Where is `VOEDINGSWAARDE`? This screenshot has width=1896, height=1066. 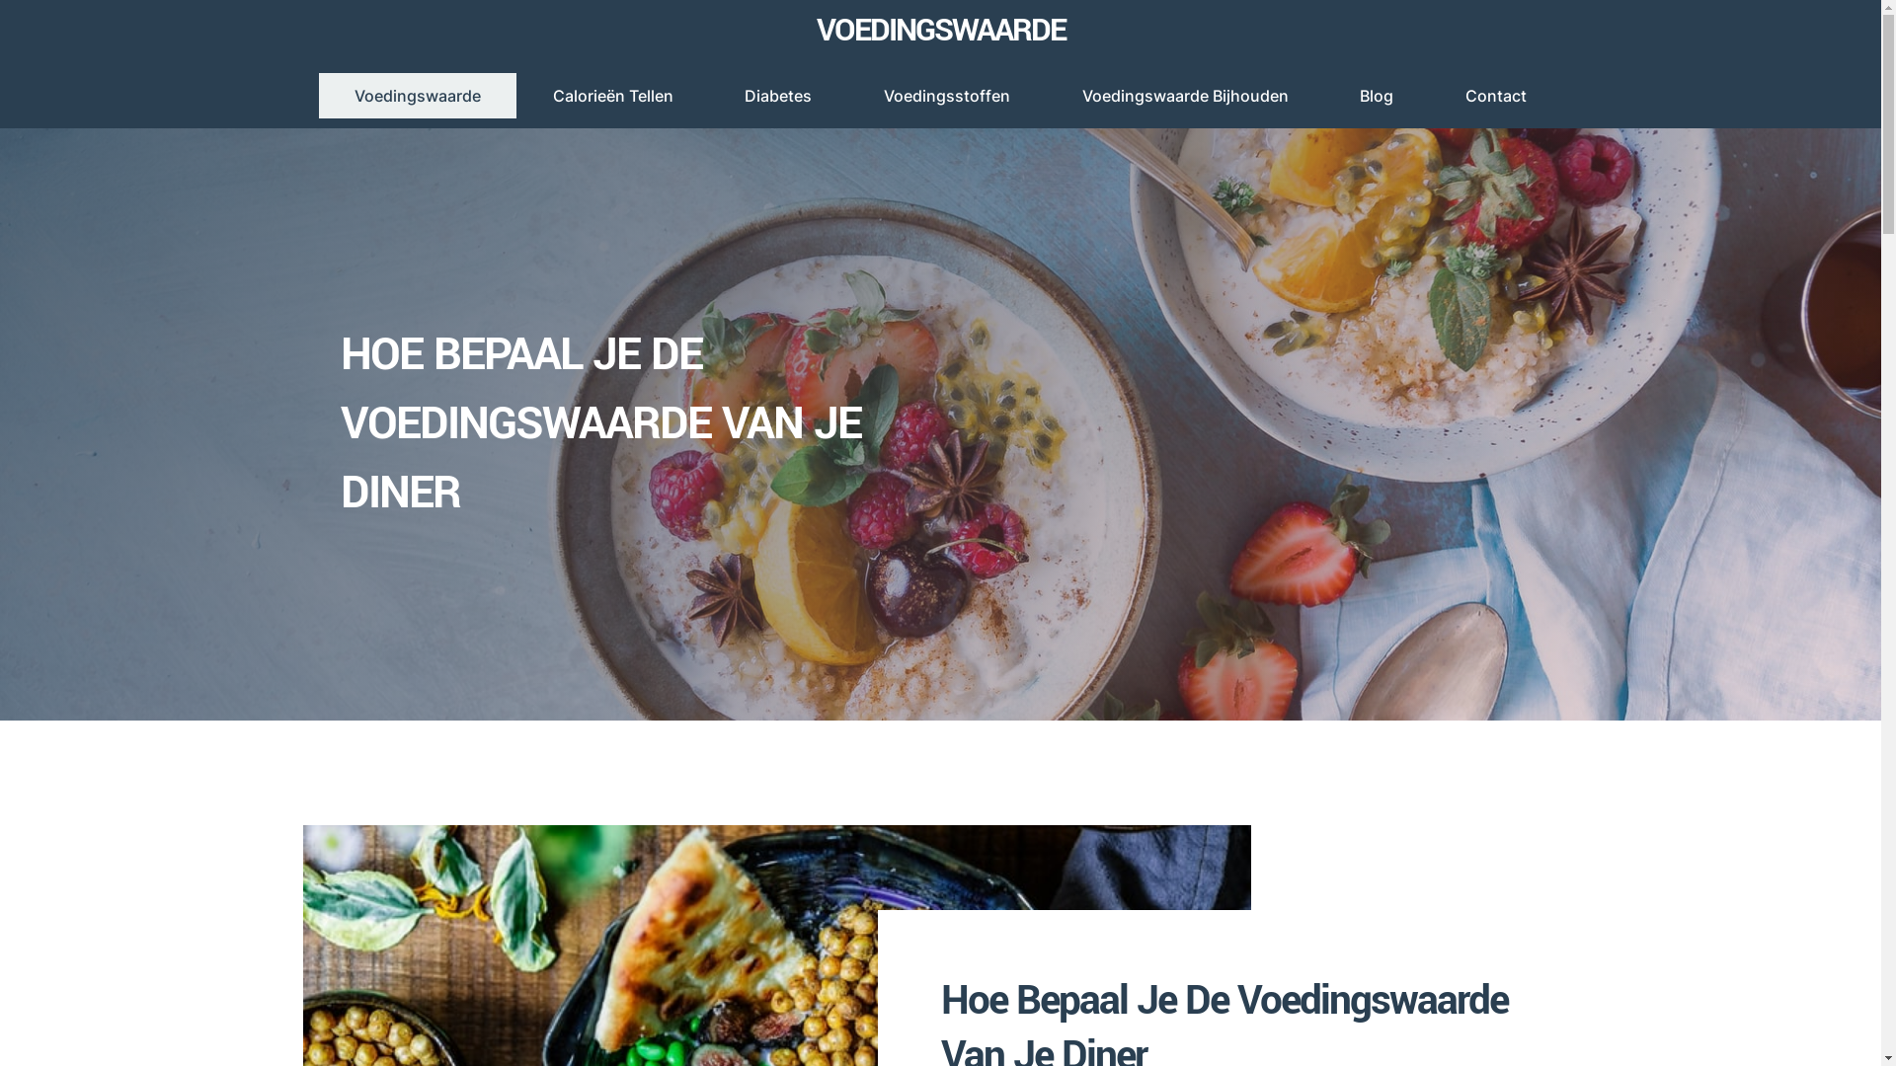 VOEDINGSWAARDE is located at coordinates (940, 31).